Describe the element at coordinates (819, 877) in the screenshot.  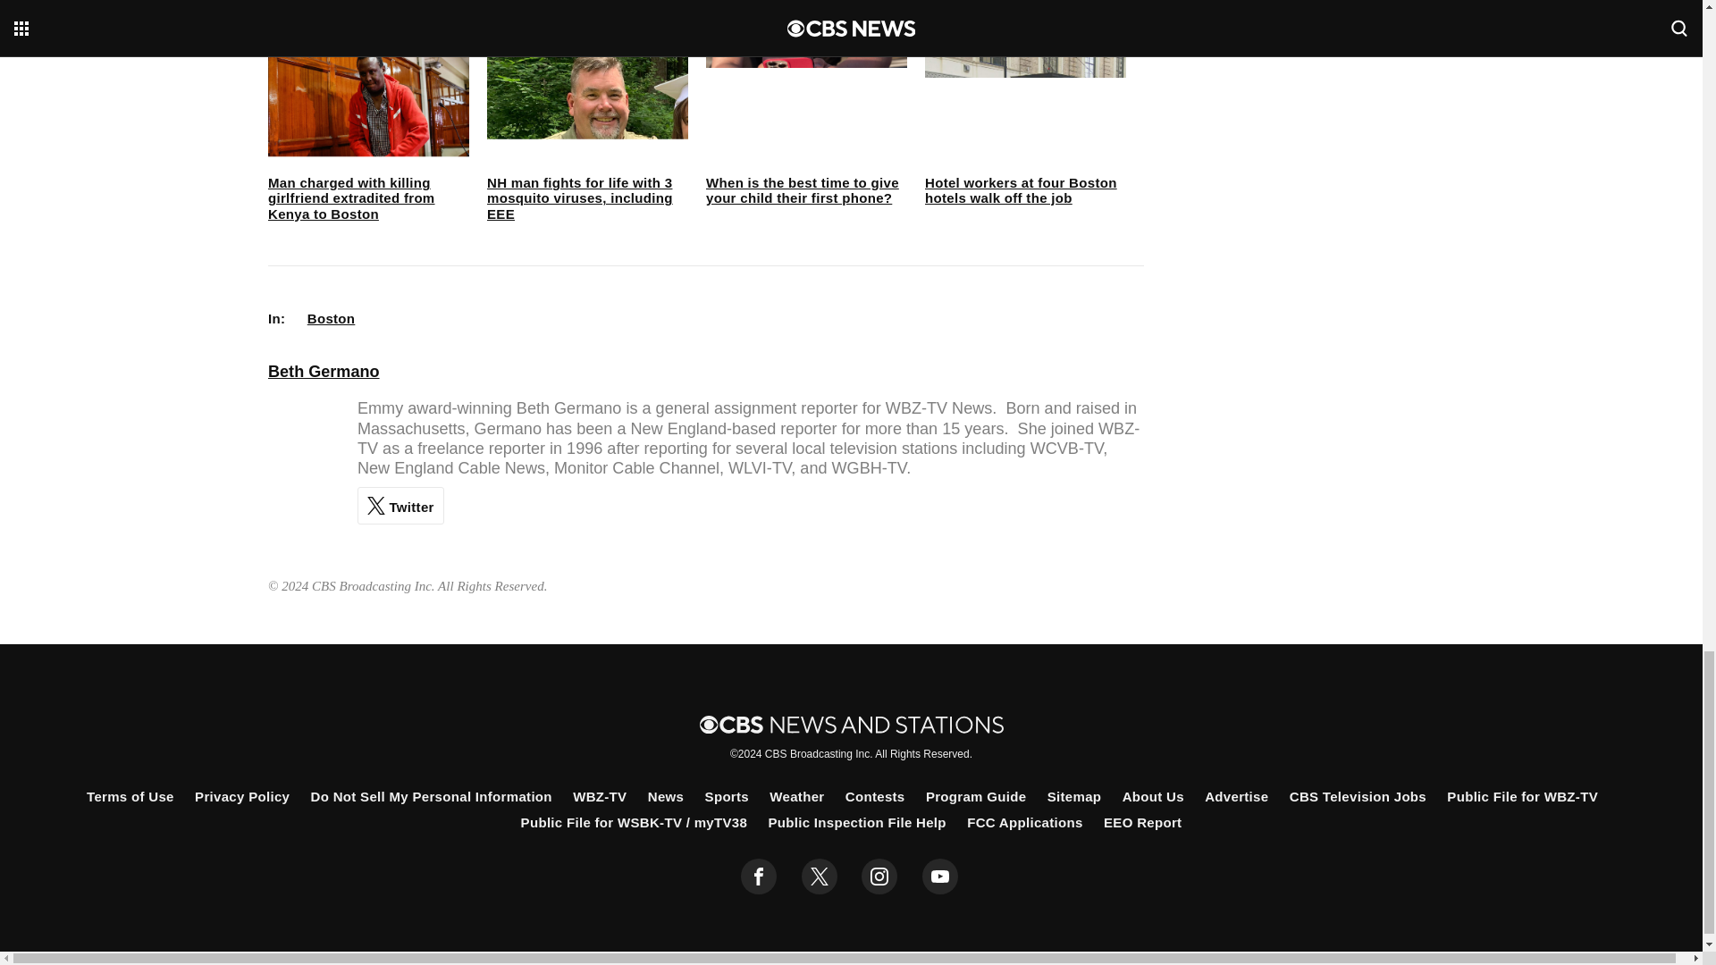
I see `twitter` at that location.